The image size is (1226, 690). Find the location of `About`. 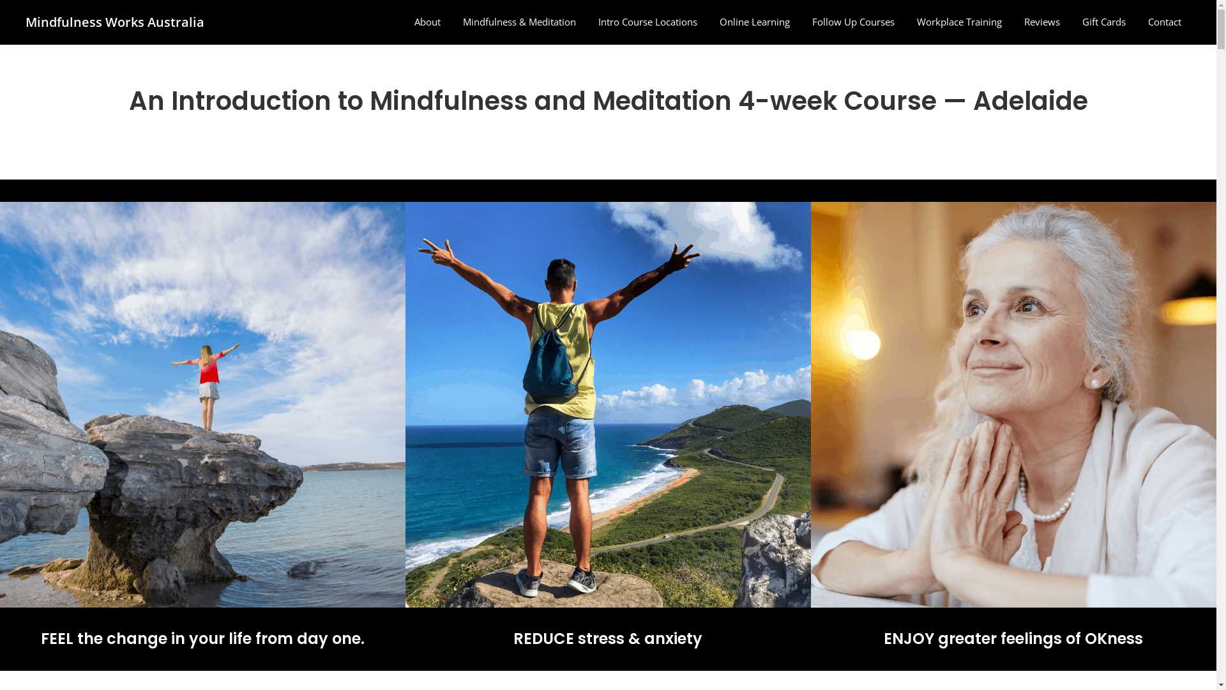

About is located at coordinates (428, 22).